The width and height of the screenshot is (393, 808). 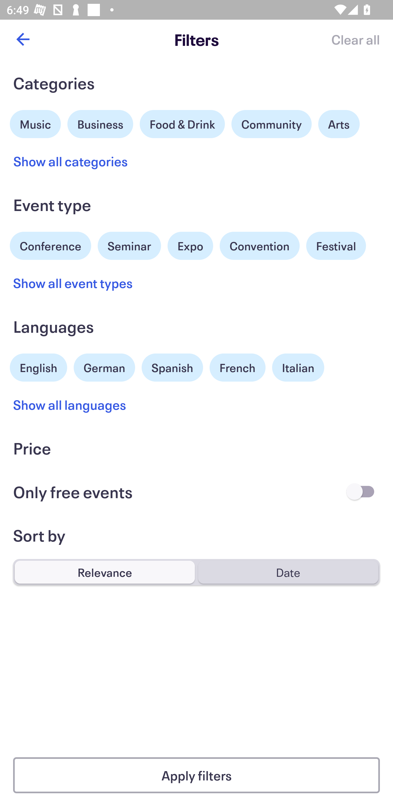 What do you see at coordinates (355, 39) in the screenshot?
I see `Clear all` at bounding box center [355, 39].